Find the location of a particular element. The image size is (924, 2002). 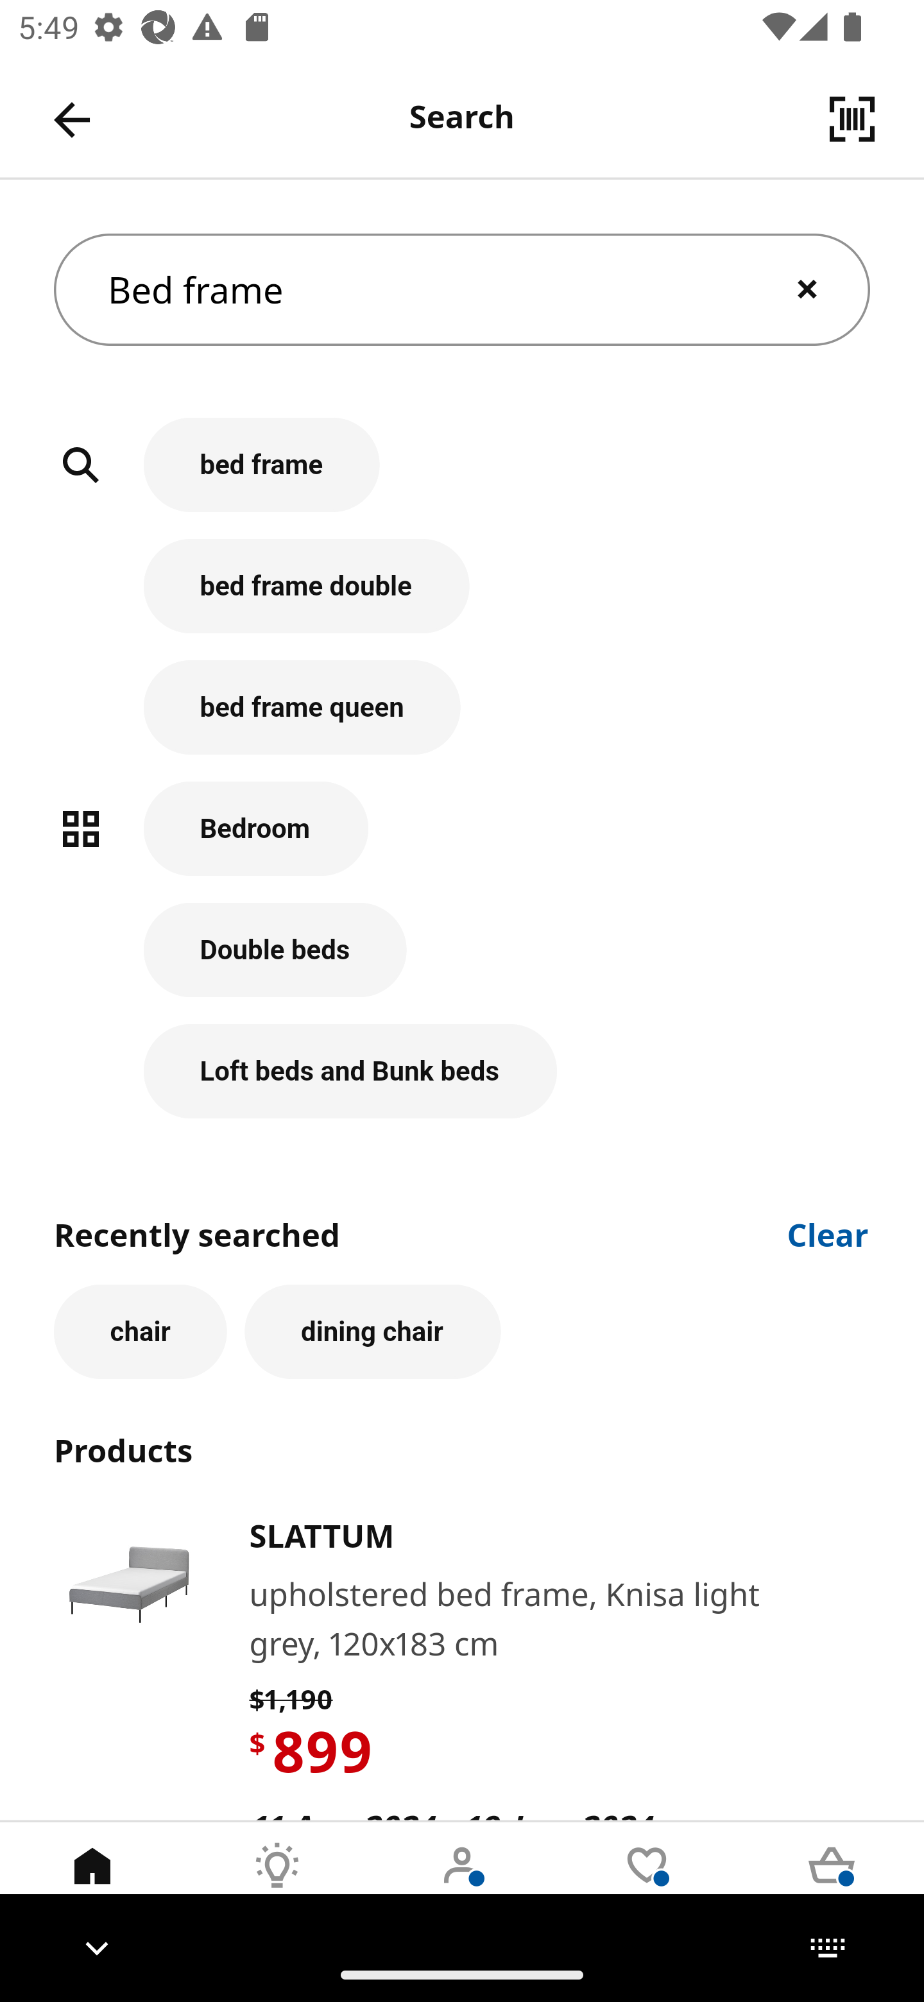

dining chair is located at coordinates (372, 1332).